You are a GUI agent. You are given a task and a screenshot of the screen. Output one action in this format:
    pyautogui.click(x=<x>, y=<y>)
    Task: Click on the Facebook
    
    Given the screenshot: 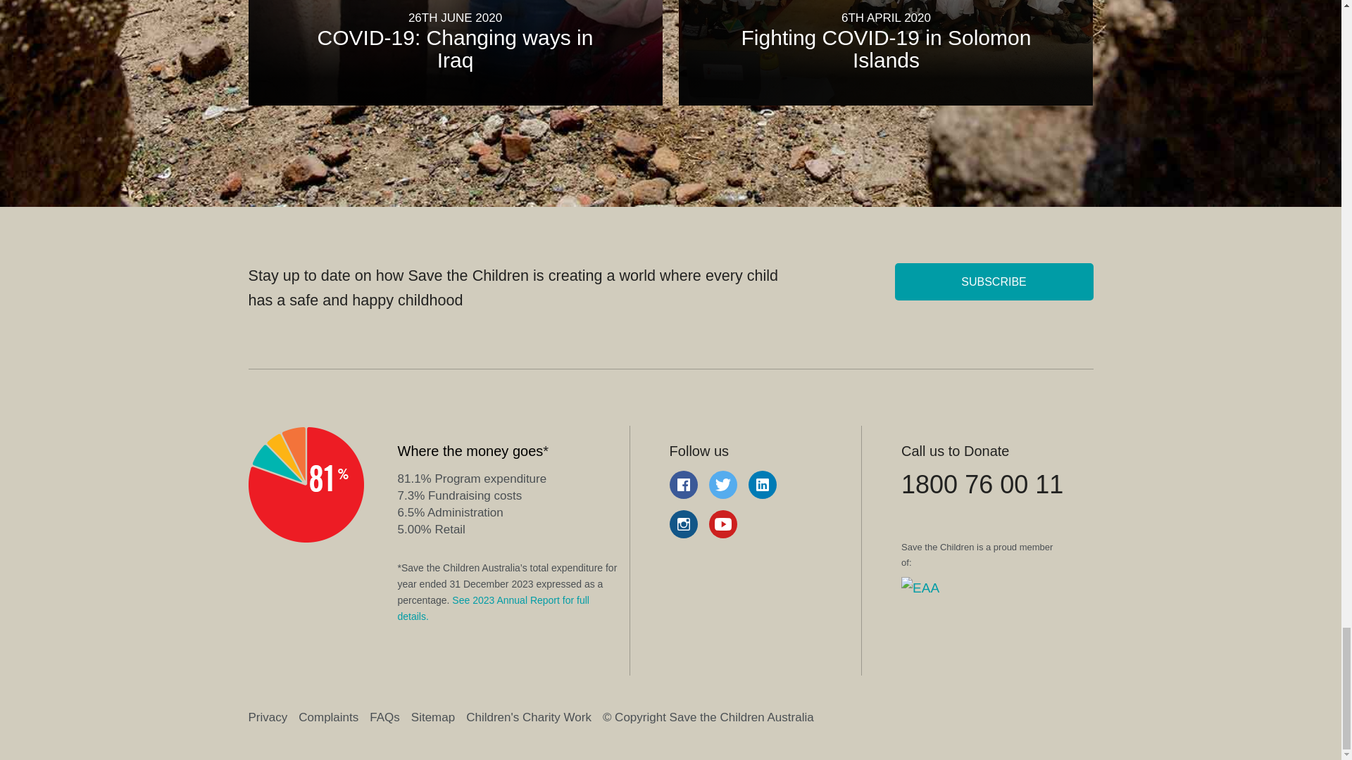 What is the action you would take?
    pyautogui.click(x=683, y=484)
    